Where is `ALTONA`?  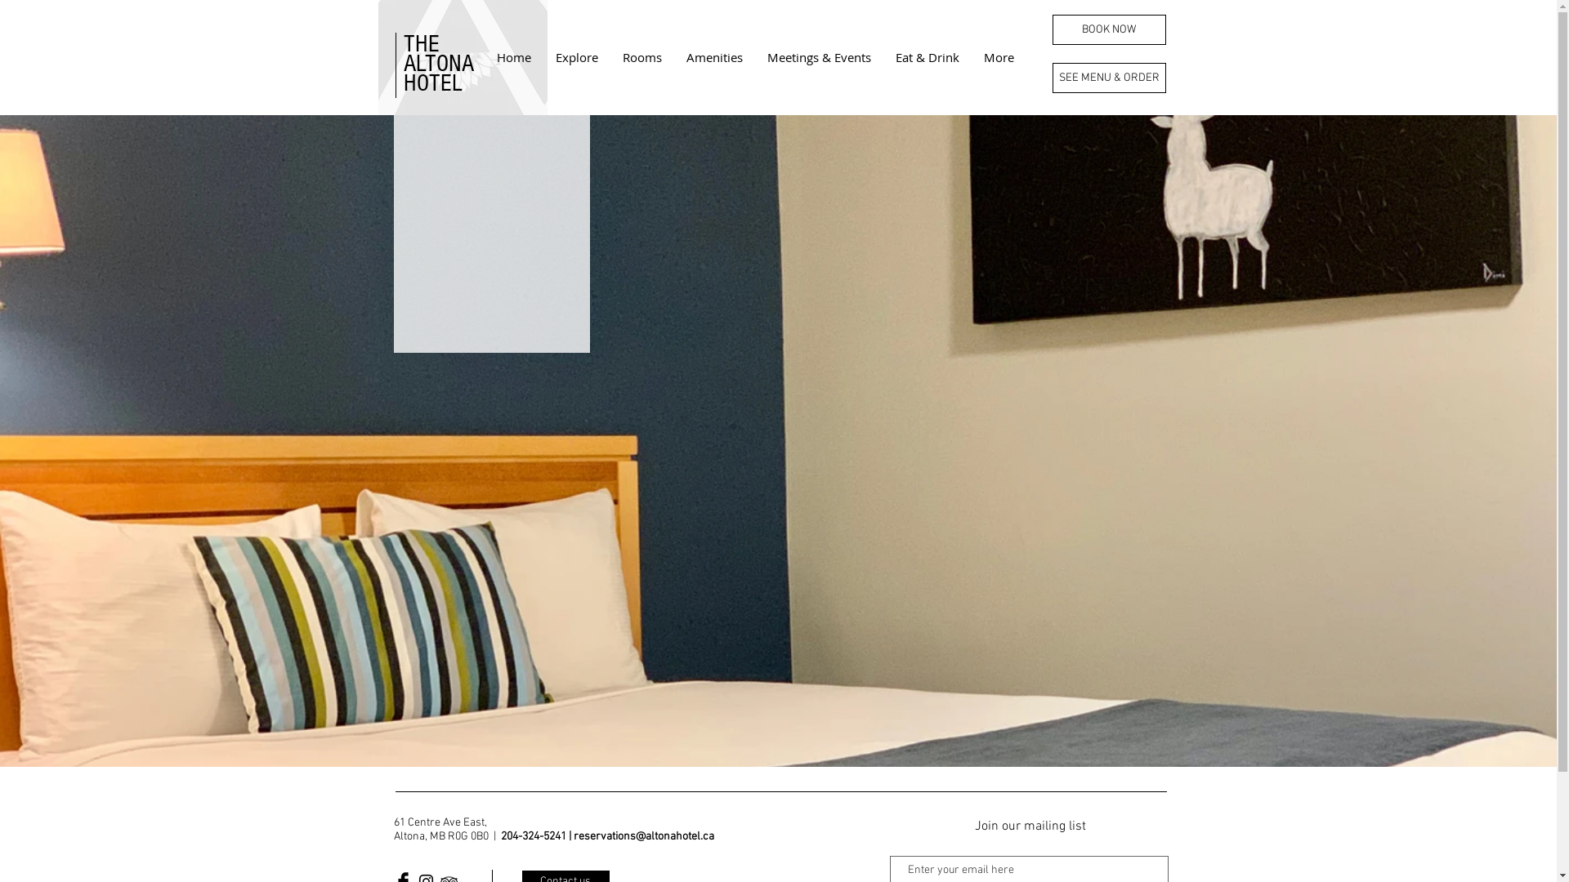
ALTONA is located at coordinates (438, 64).